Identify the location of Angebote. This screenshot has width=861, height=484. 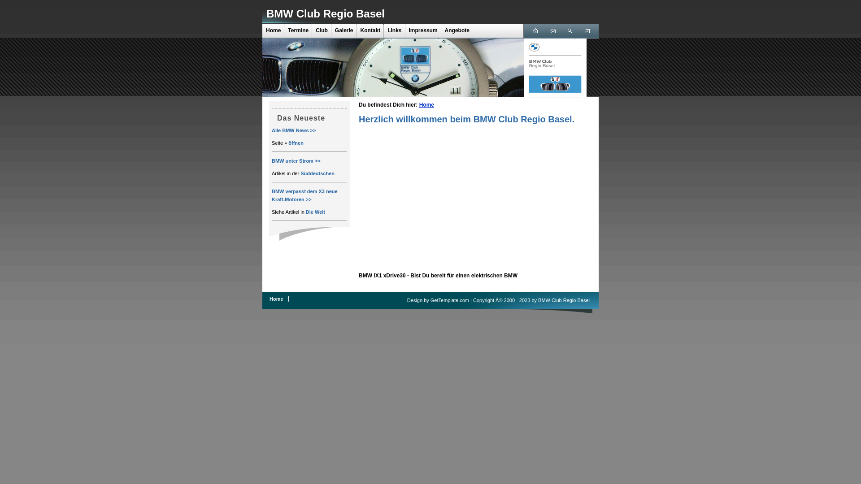
(457, 30).